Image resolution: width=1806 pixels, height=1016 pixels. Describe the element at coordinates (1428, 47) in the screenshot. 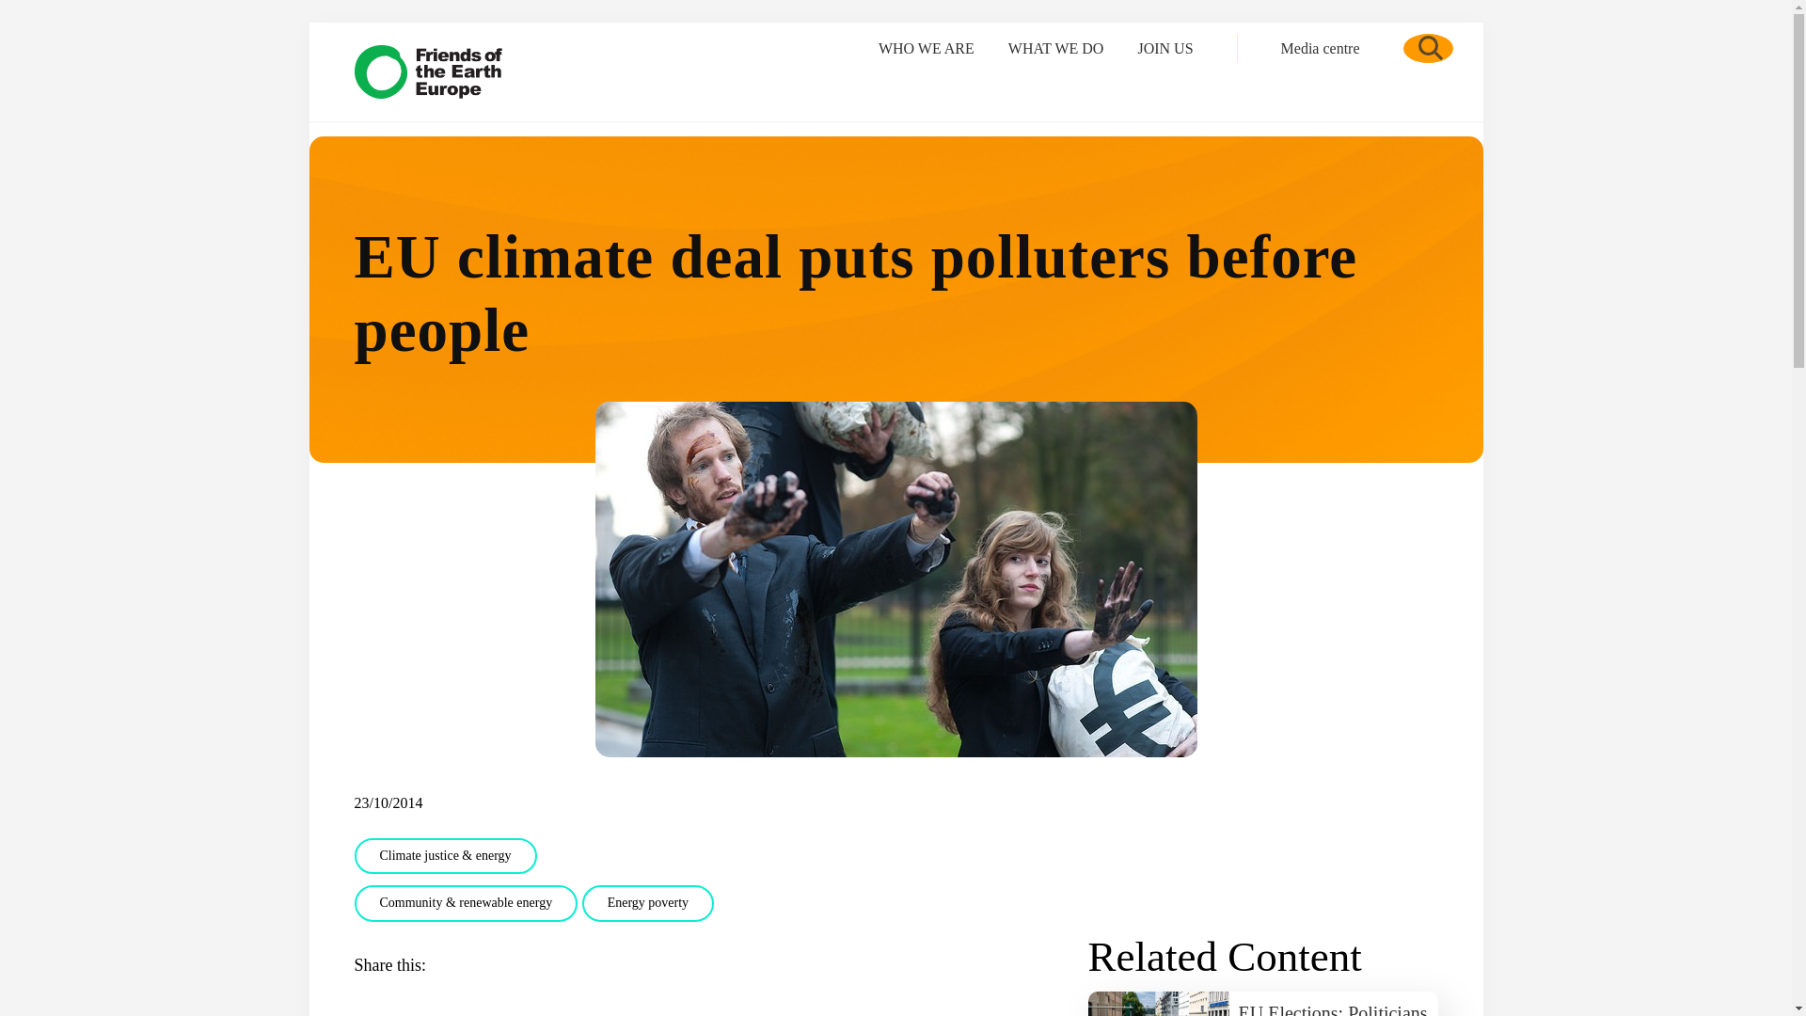

I see `Search` at that location.